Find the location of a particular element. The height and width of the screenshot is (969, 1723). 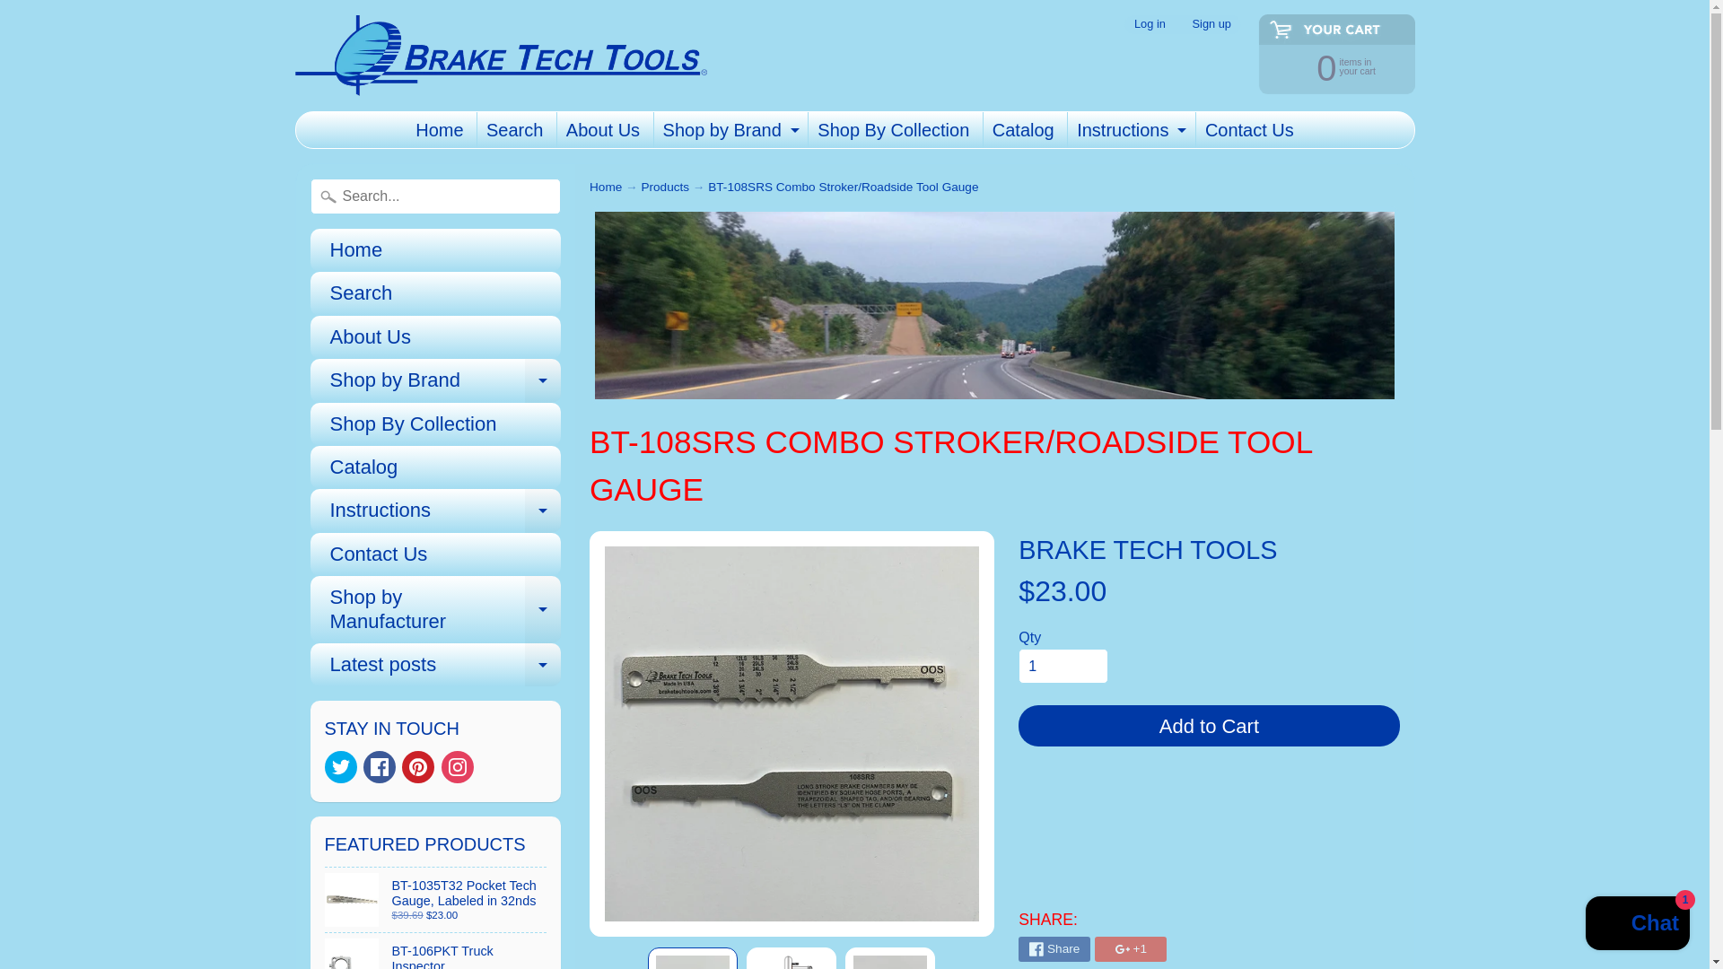

BT-106PKT Truck Inspector is located at coordinates (436, 951).